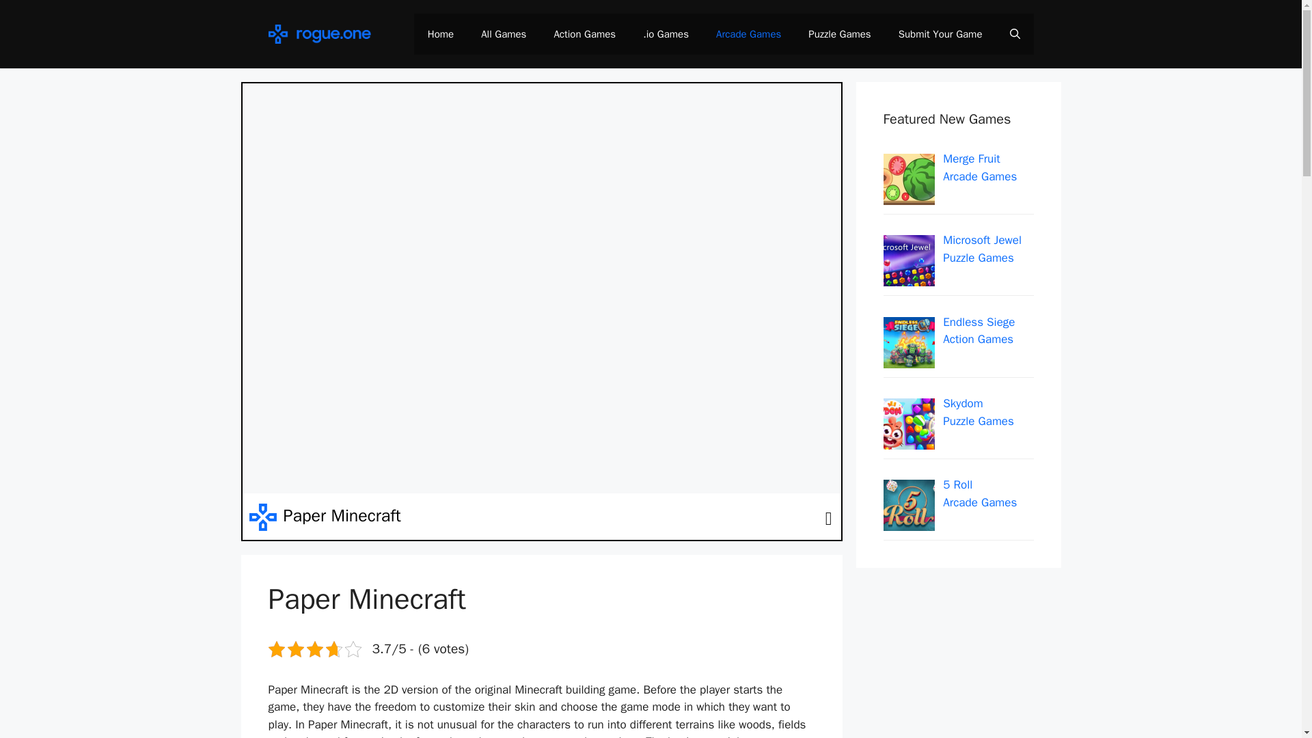 This screenshot has height=738, width=1312. Describe the element at coordinates (666, 34) in the screenshot. I see `.io Games` at that location.